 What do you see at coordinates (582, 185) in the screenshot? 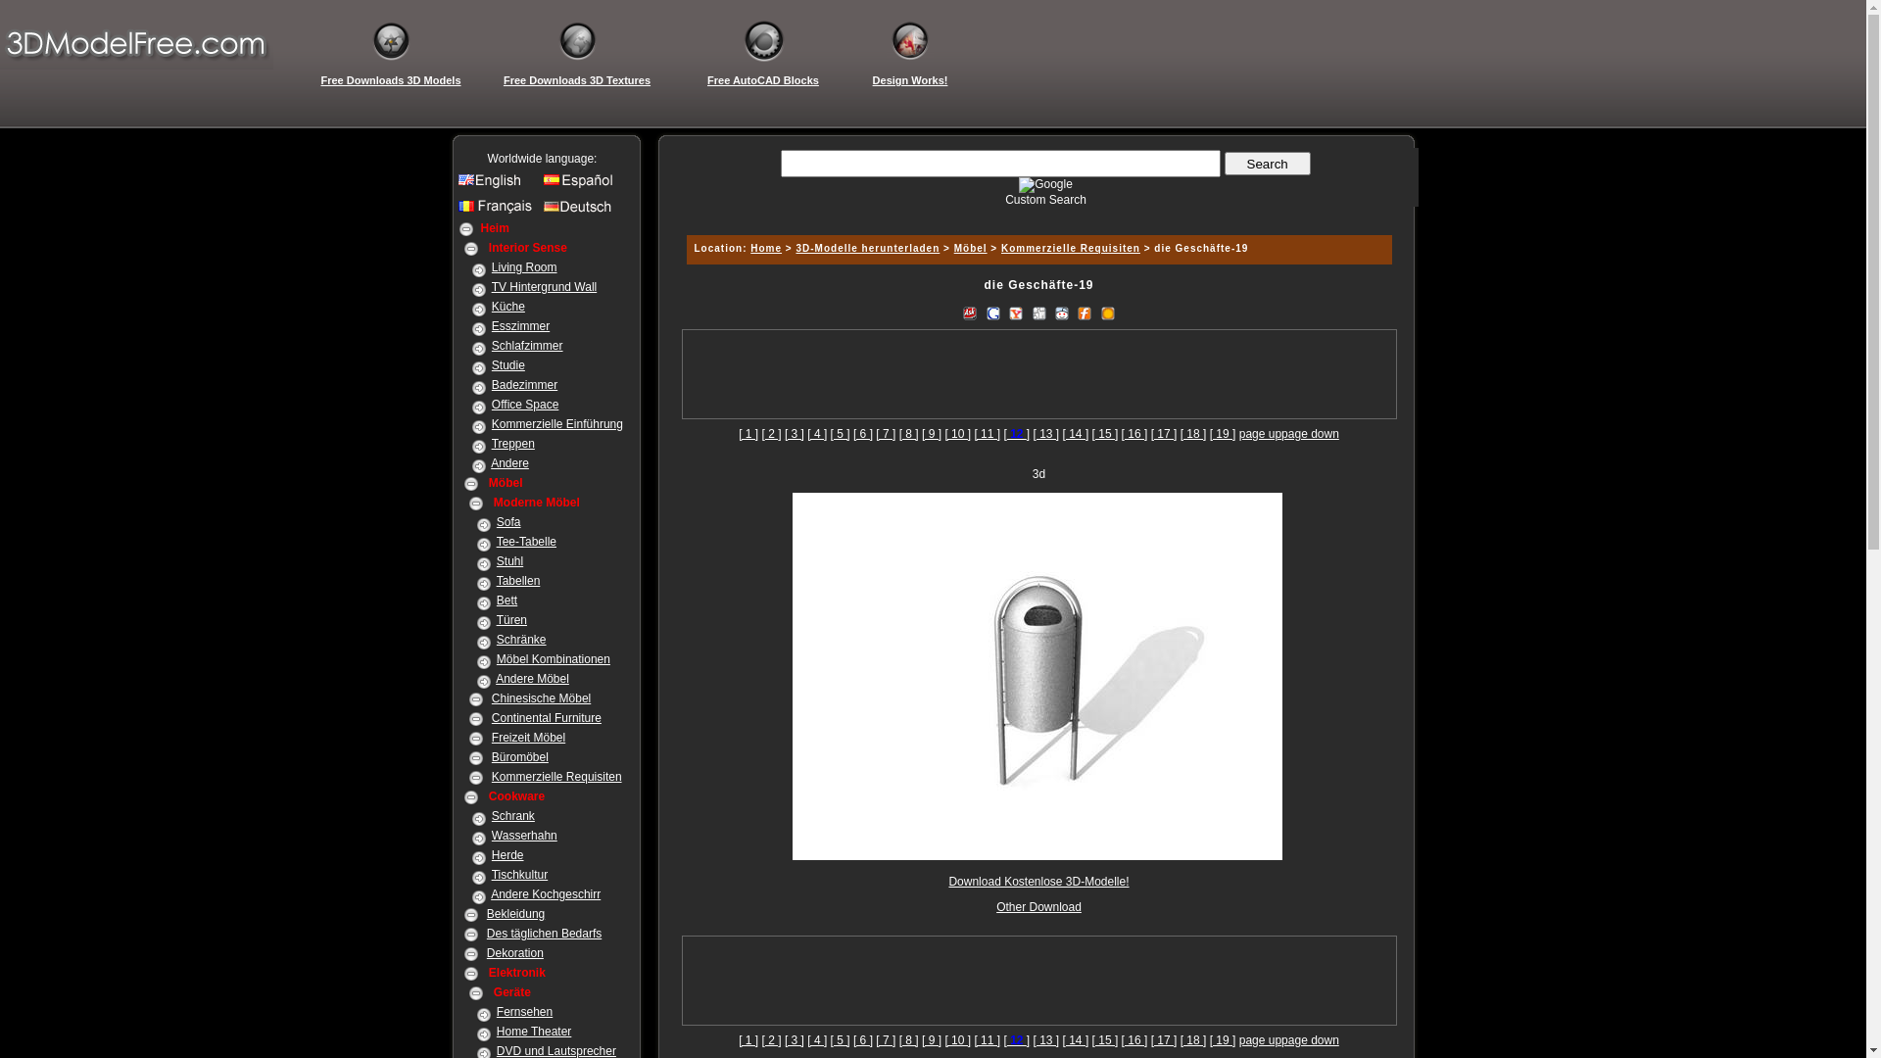
I see `Spanish site` at bounding box center [582, 185].